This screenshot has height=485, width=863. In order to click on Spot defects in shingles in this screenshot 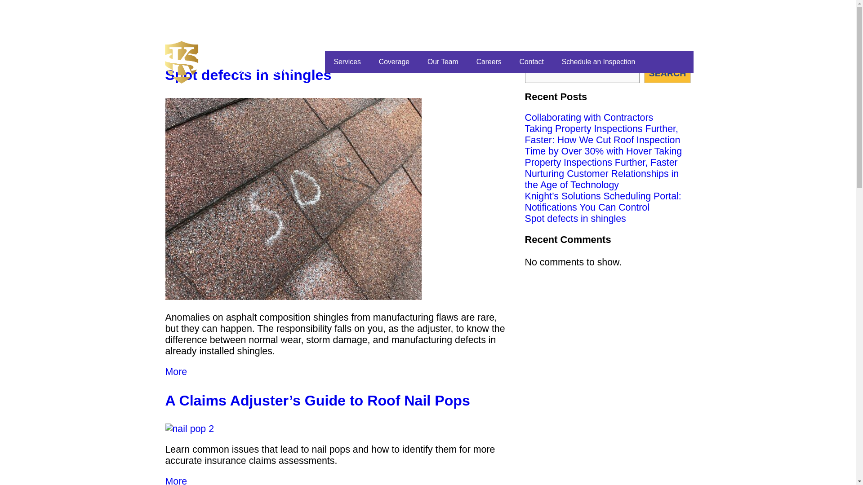, I will do `click(575, 218)`.